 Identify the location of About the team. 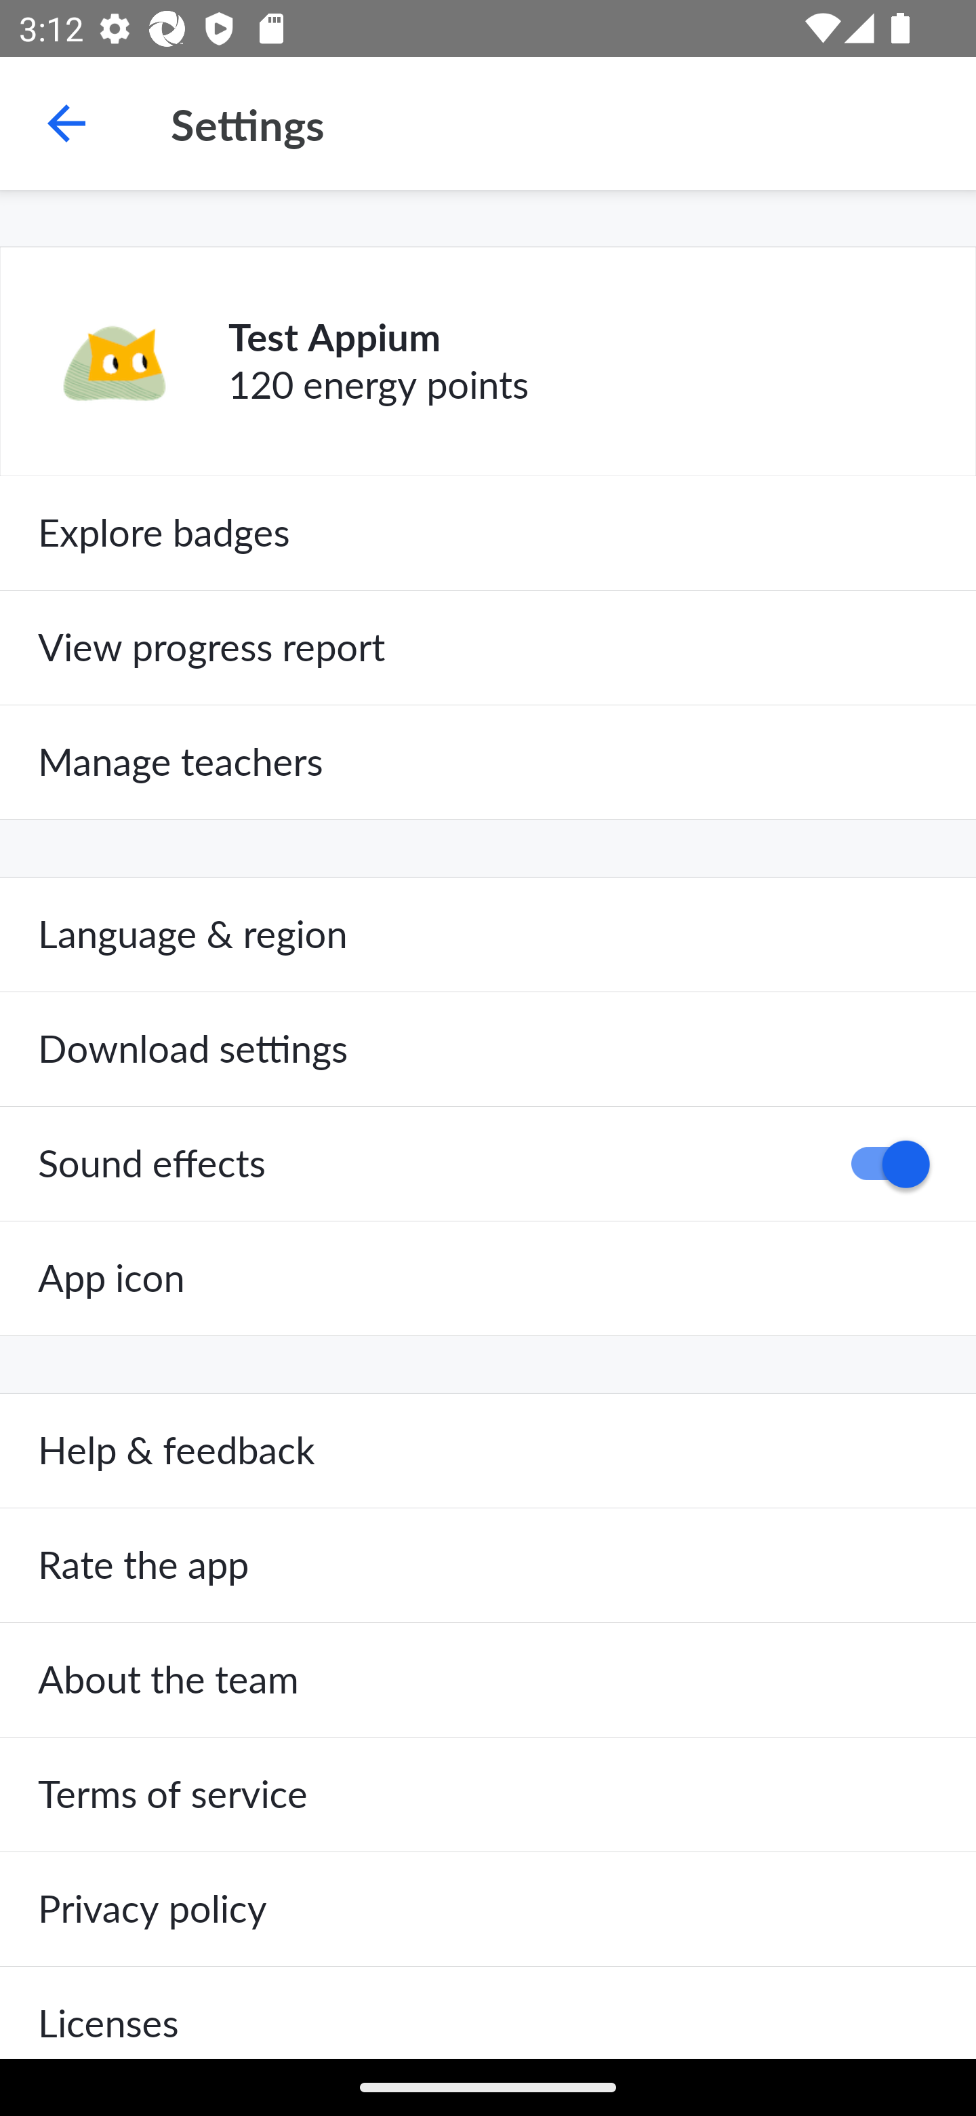
(488, 1680).